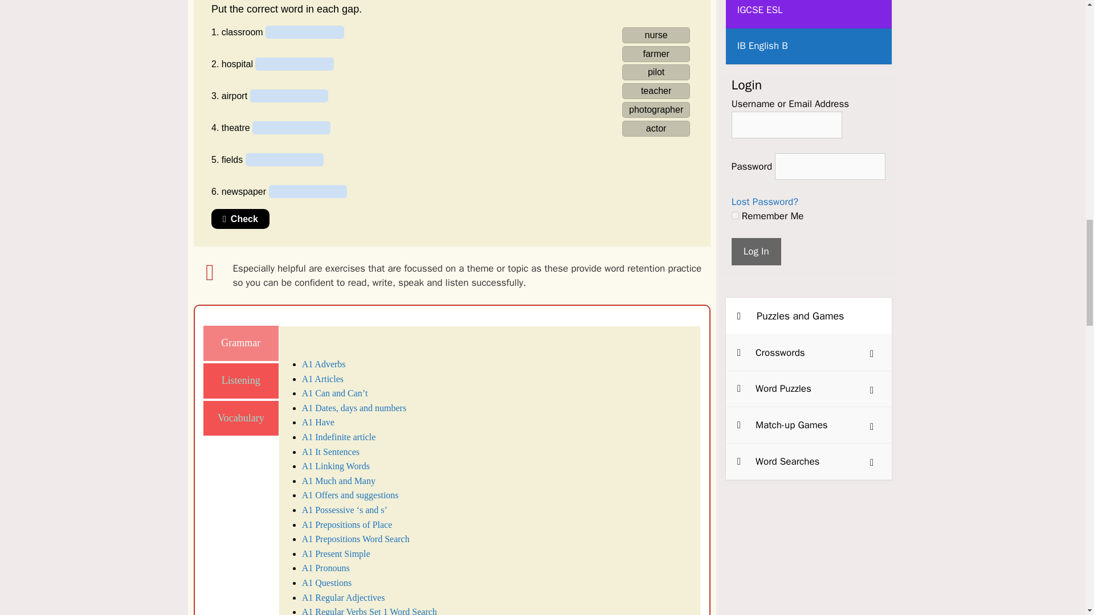 This screenshot has width=1094, height=615. I want to click on A1 It Sentences, so click(330, 452).